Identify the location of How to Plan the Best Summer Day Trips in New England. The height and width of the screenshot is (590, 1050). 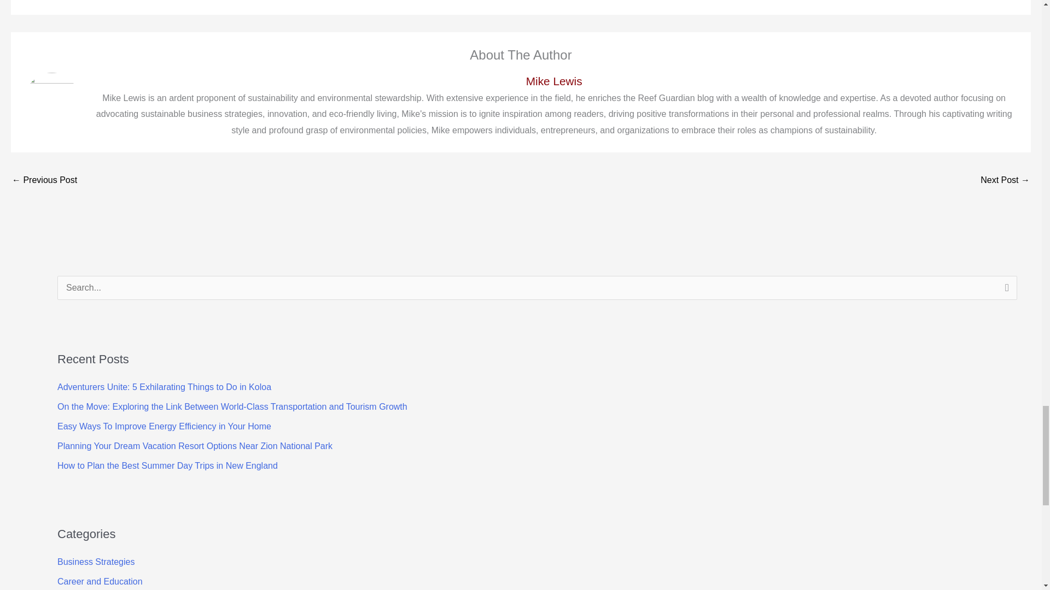
(167, 465).